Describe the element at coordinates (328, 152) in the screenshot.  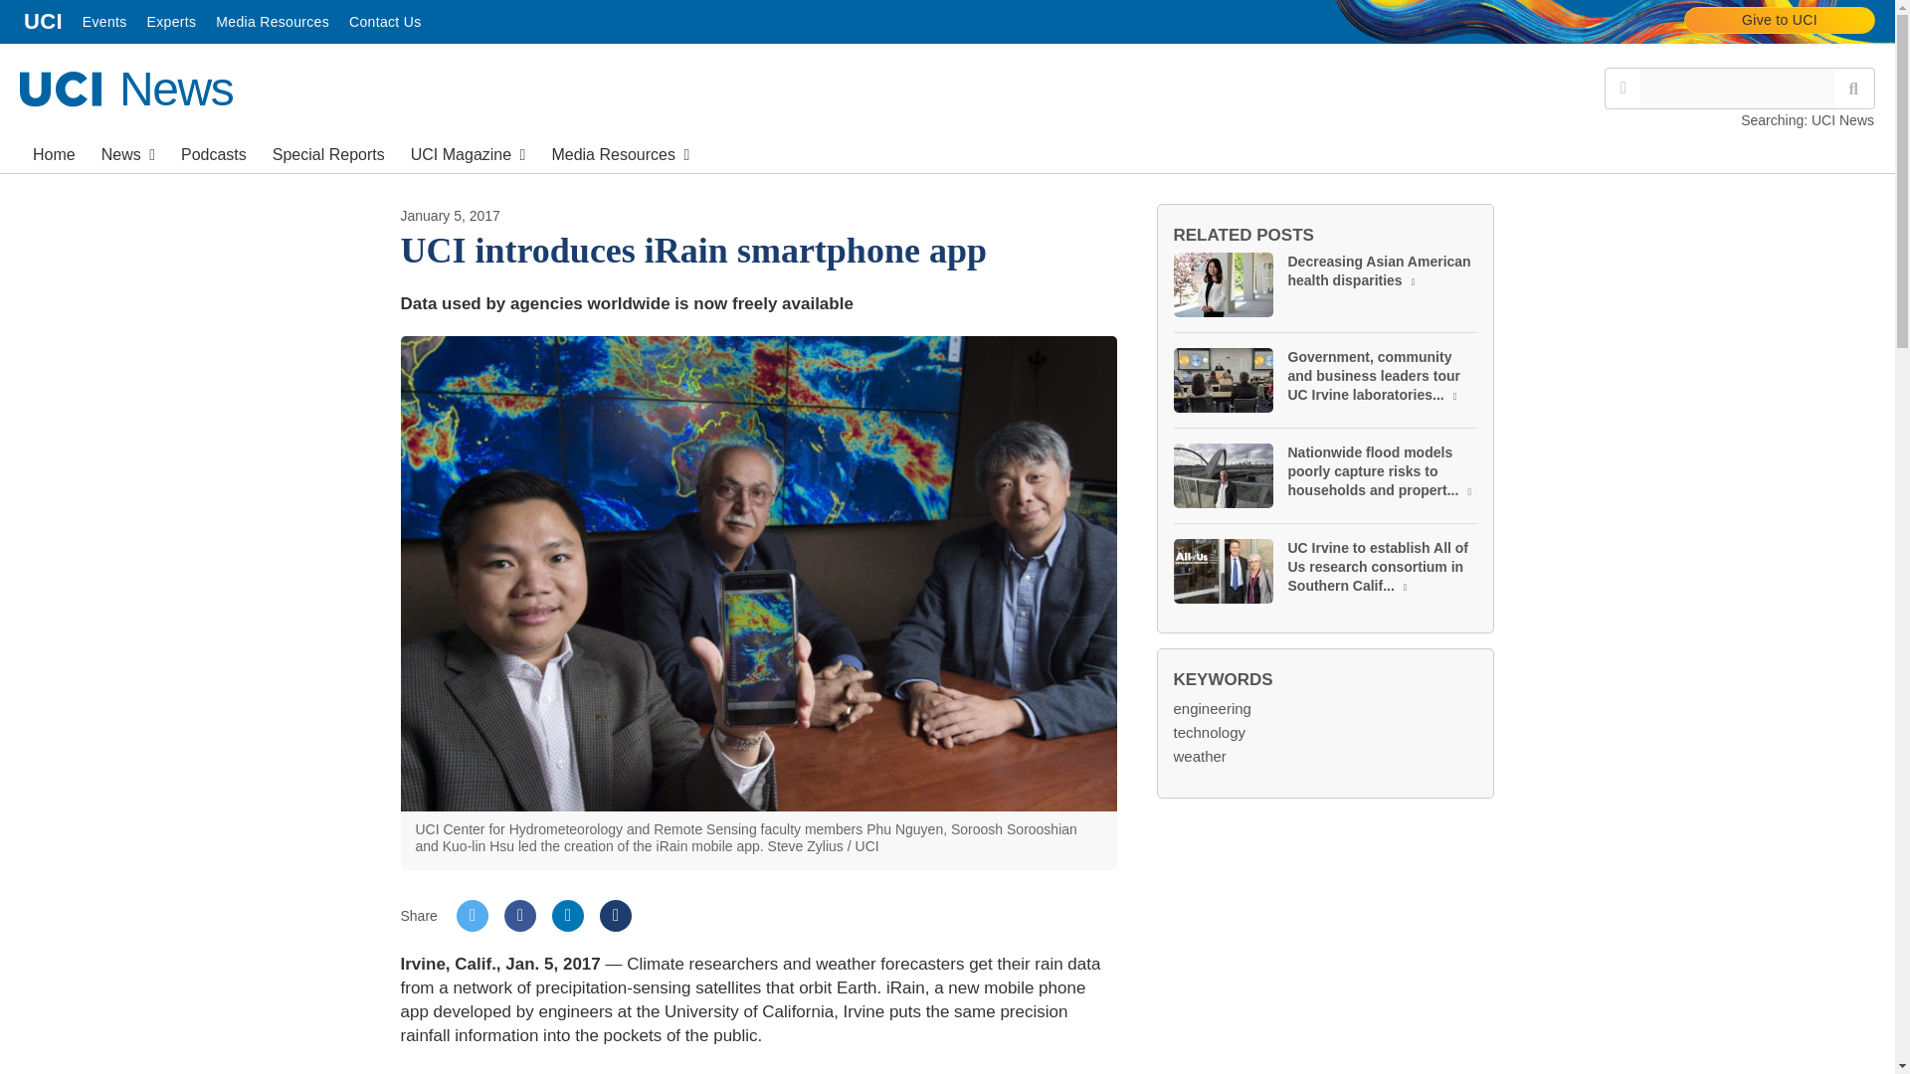
I see `Experts` at that location.